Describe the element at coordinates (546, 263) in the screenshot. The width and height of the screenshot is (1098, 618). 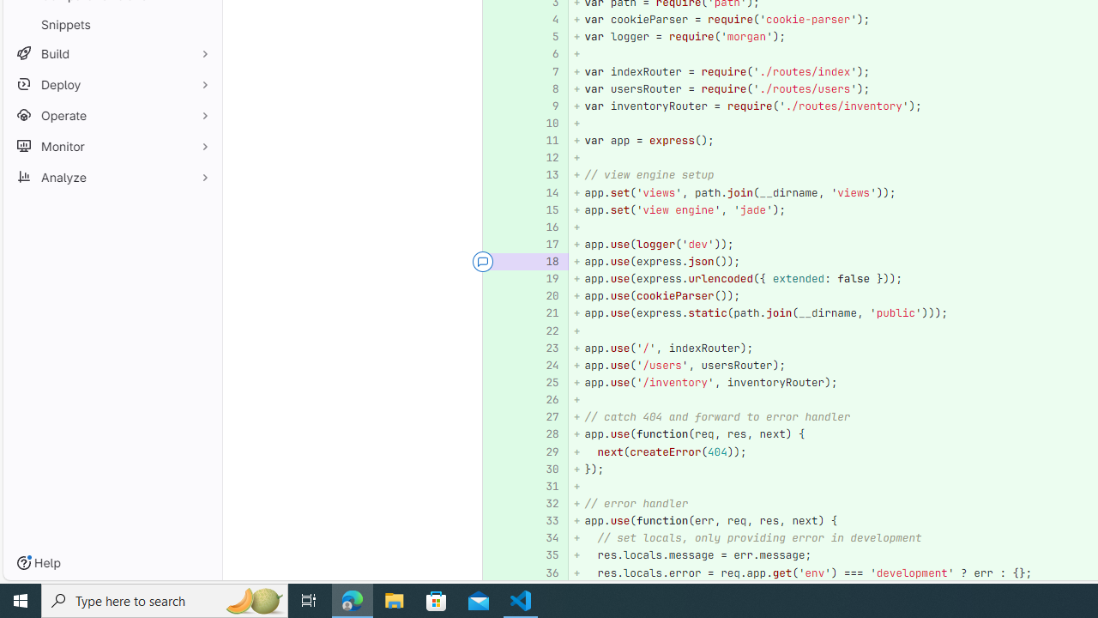
I see `18` at that location.